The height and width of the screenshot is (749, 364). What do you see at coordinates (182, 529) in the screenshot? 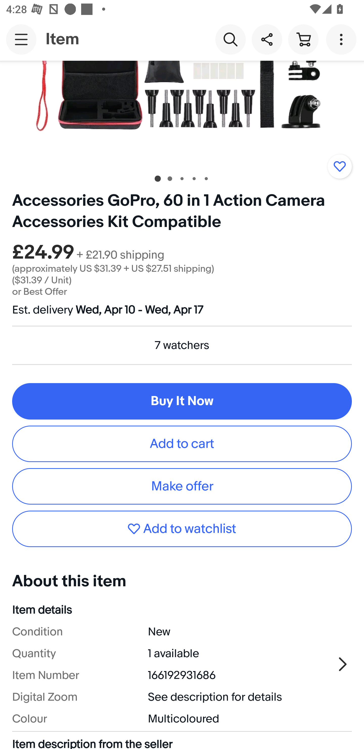
I see `Add to watchlist` at bounding box center [182, 529].